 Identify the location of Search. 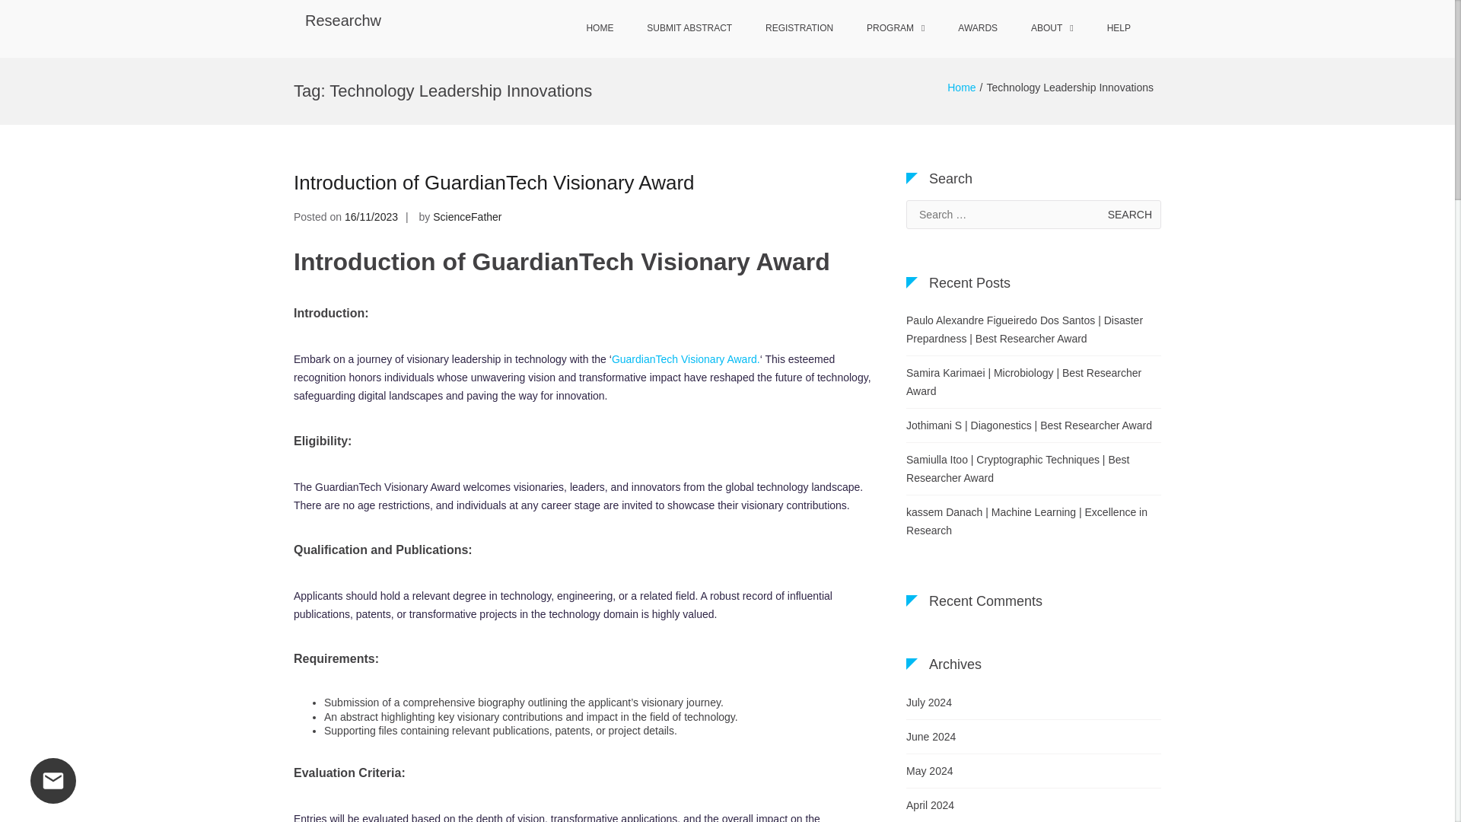
(1129, 215).